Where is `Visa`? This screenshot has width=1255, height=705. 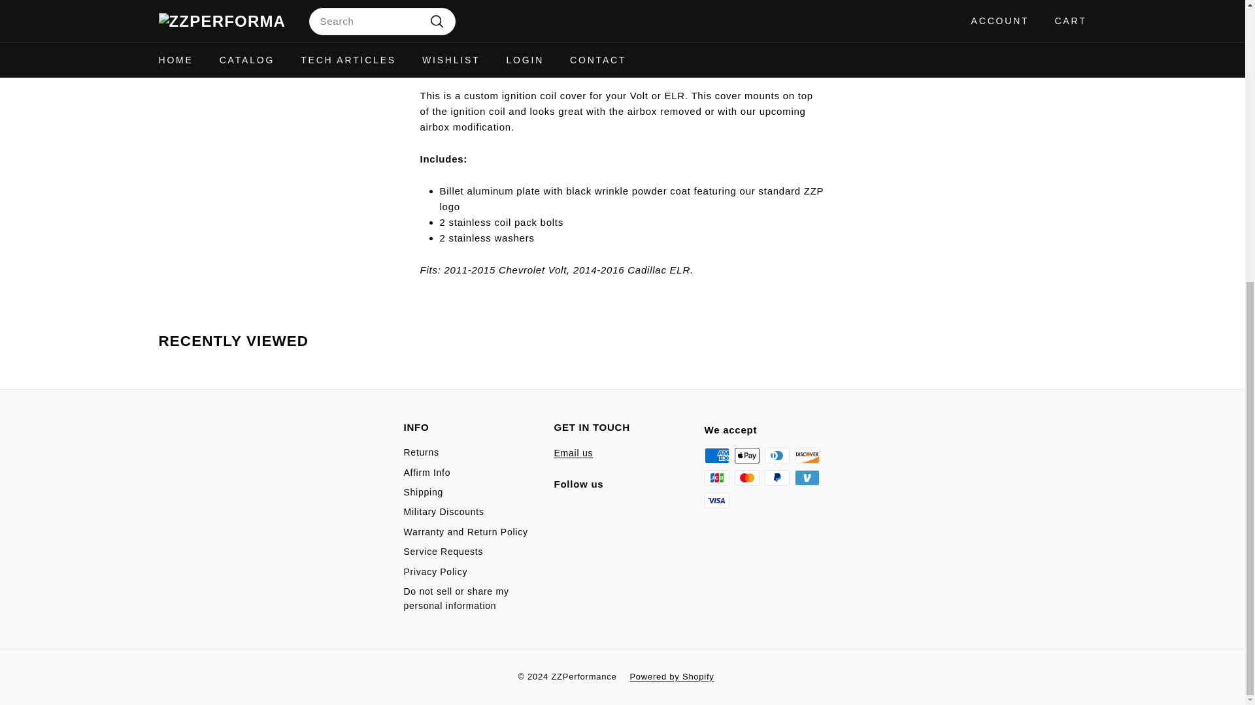
Visa is located at coordinates (716, 500).